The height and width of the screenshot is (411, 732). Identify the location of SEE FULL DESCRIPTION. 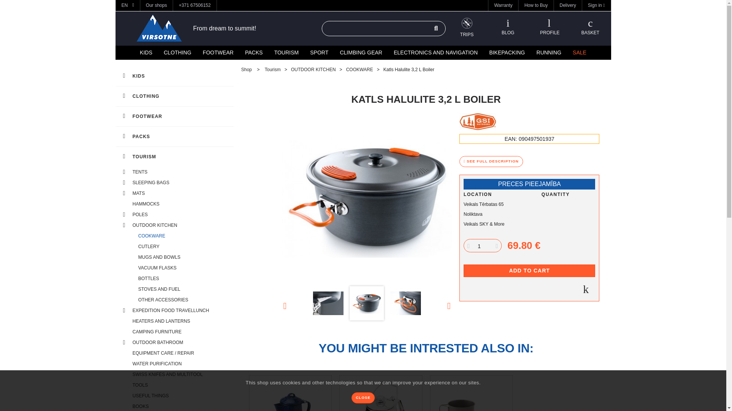
(491, 161).